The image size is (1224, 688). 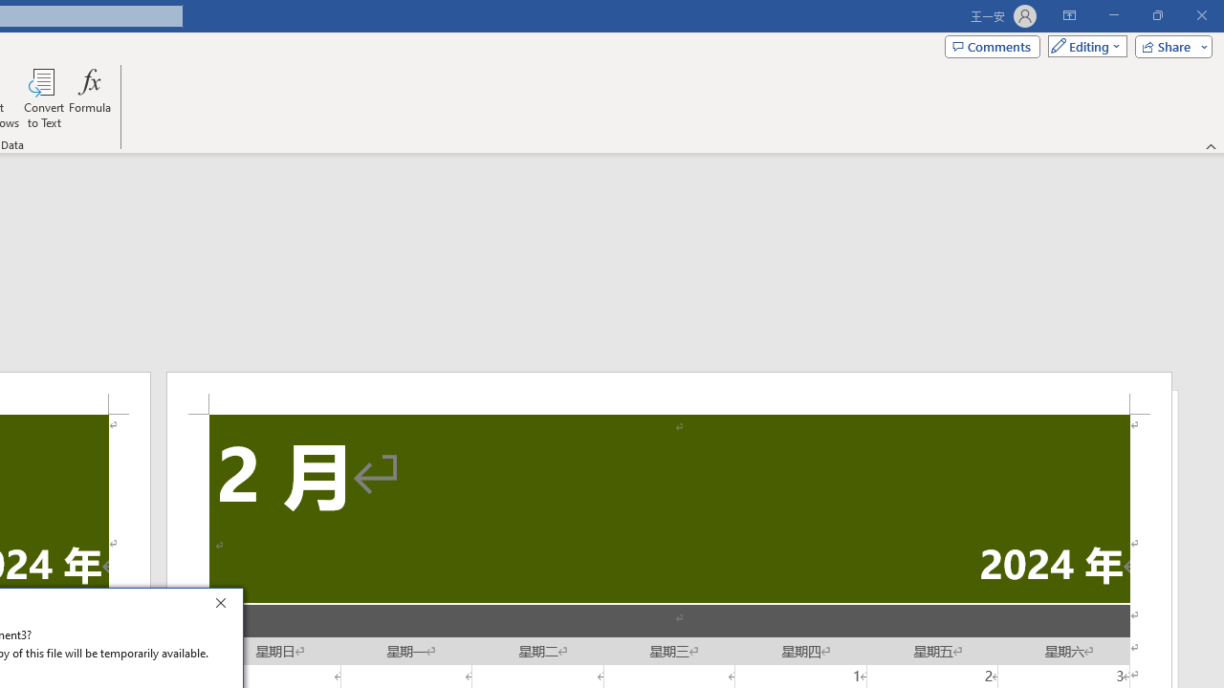 What do you see at coordinates (1083, 46) in the screenshot?
I see `Mode` at bounding box center [1083, 46].